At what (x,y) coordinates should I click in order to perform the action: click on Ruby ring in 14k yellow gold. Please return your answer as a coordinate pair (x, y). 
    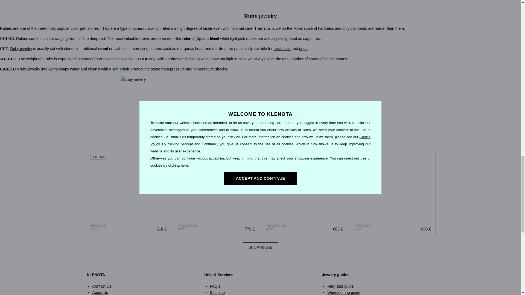
    Looking at the image, I should click on (305, 192).